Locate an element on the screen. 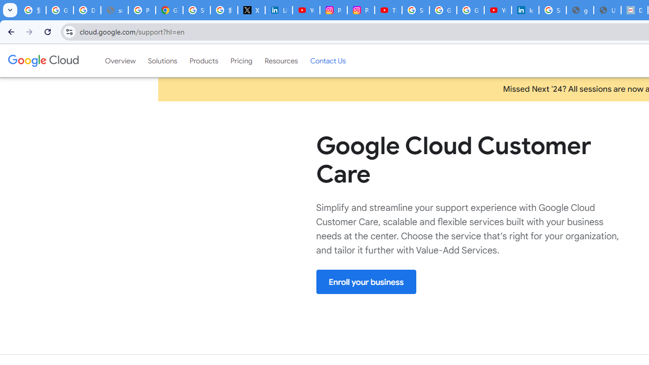 Image resolution: width=649 pixels, height=365 pixels. Google Cloud is located at coordinates (43, 60).